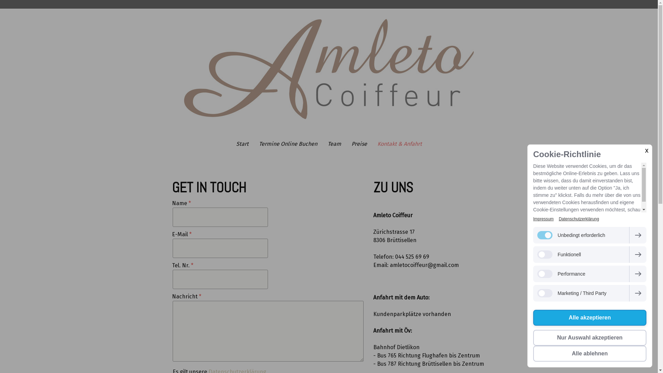  What do you see at coordinates (288, 144) in the screenshot?
I see `Termine Online Buchen` at bounding box center [288, 144].